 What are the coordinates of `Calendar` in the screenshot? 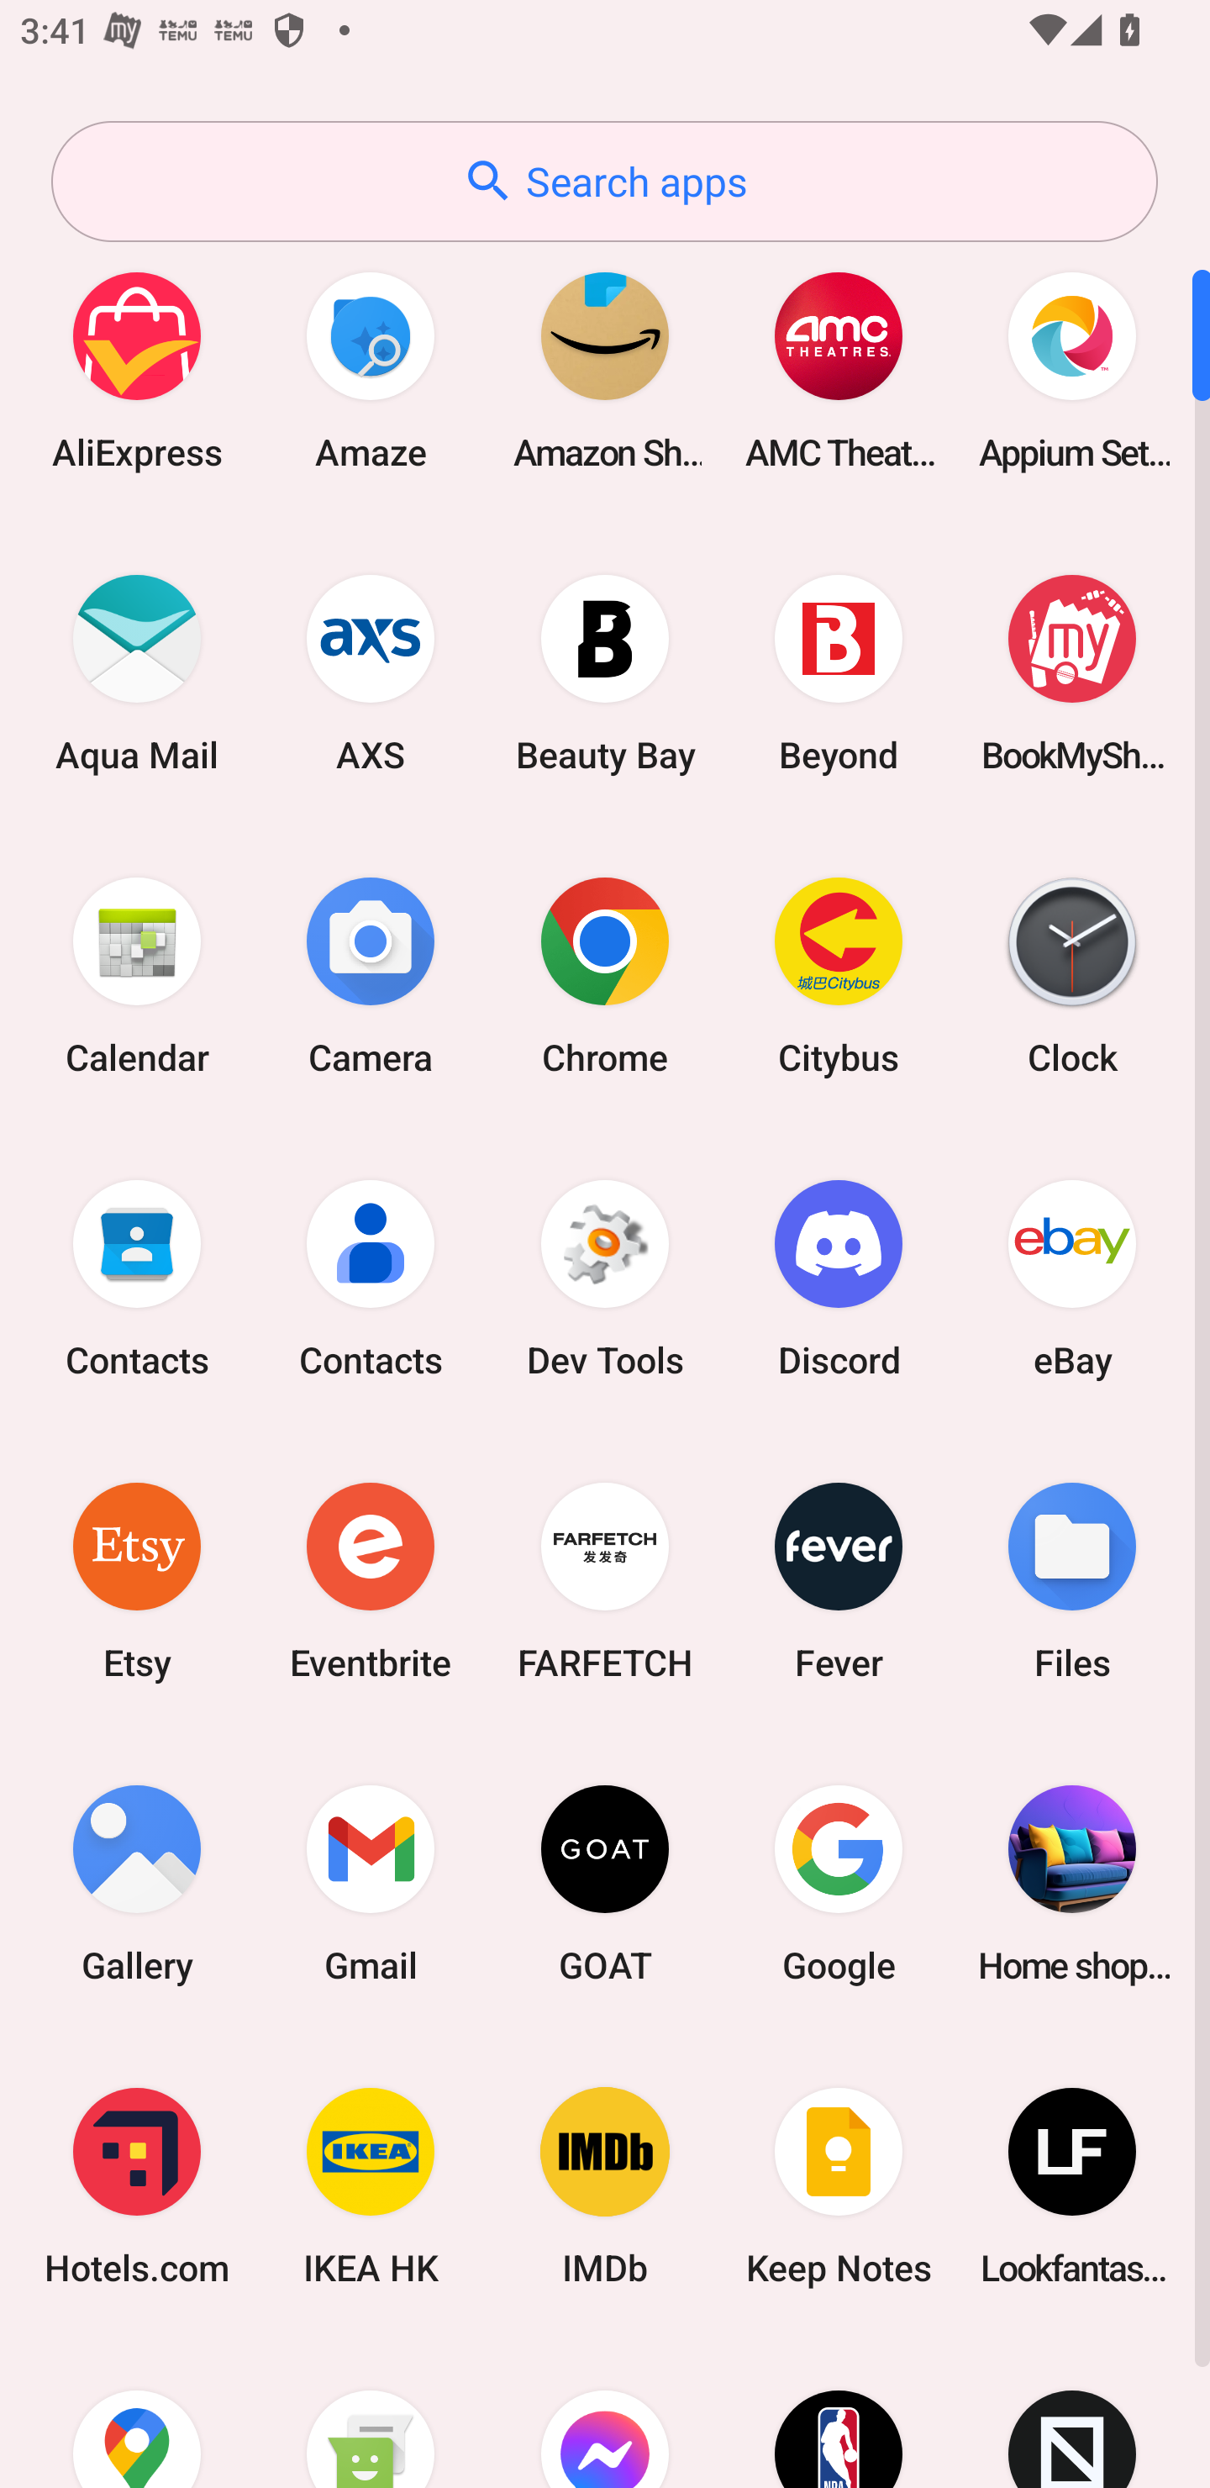 It's located at (137, 975).